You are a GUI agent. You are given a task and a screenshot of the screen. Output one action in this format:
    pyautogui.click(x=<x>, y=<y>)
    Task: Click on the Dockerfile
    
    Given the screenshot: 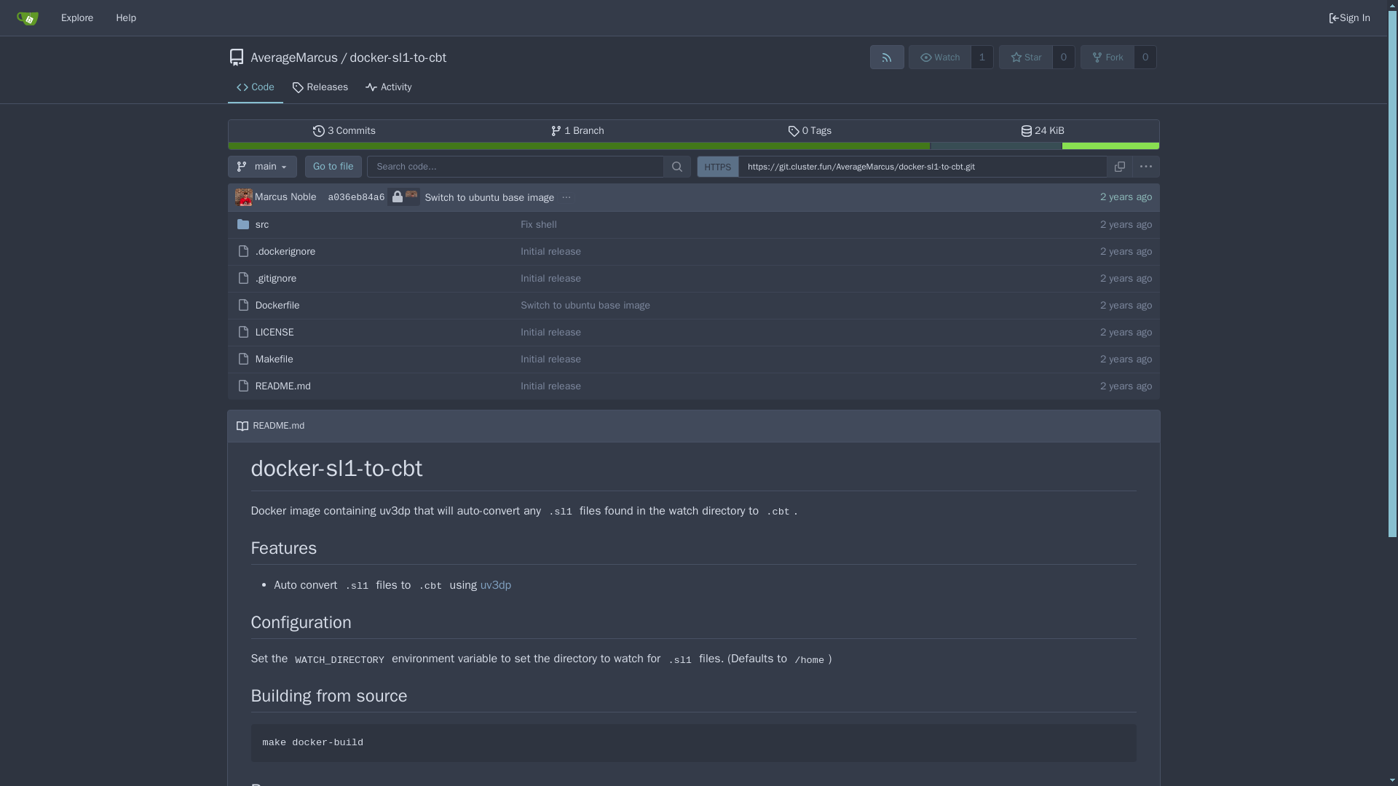 What is the action you would take?
    pyautogui.click(x=345, y=131)
    